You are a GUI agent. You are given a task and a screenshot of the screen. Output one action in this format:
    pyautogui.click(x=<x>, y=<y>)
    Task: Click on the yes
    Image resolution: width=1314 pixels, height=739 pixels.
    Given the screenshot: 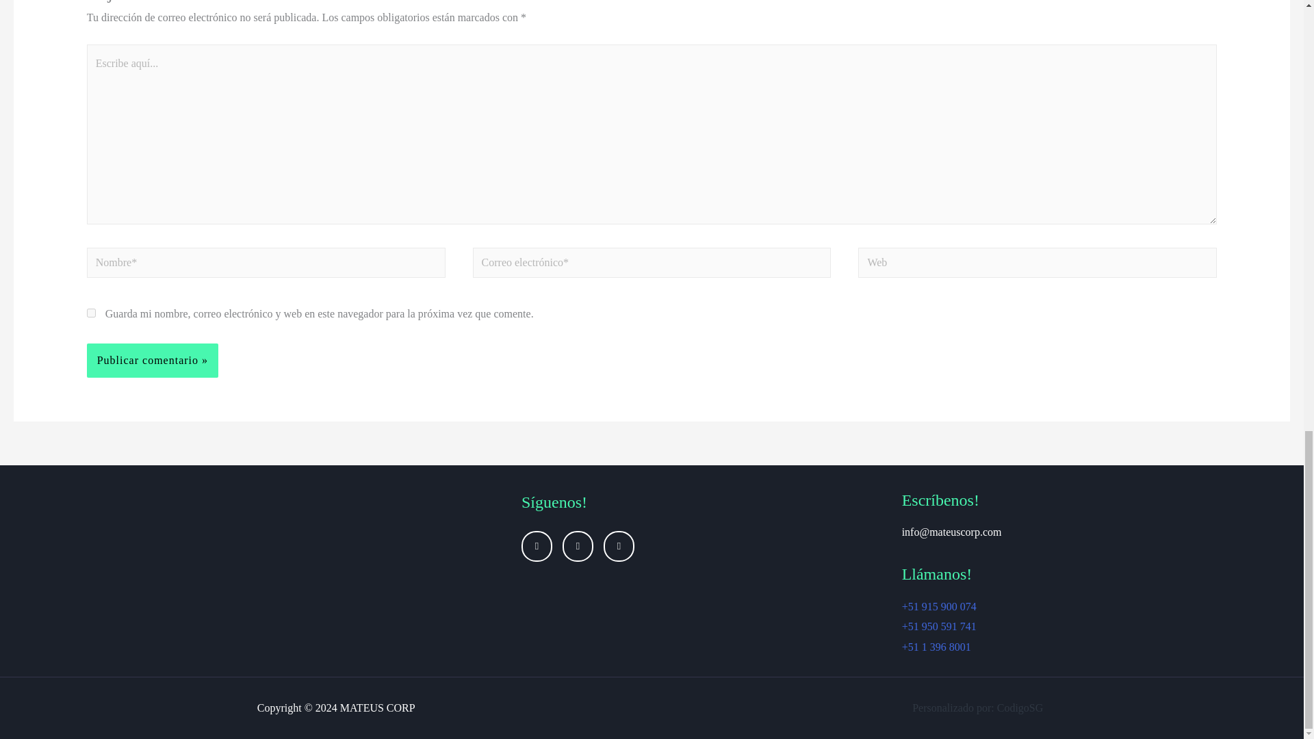 What is the action you would take?
    pyautogui.click(x=91, y=313)
    